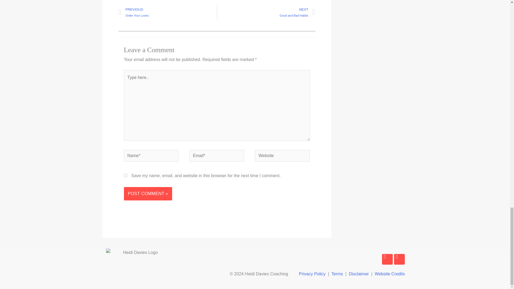  I want to click on Facebook, so click(266, 12).